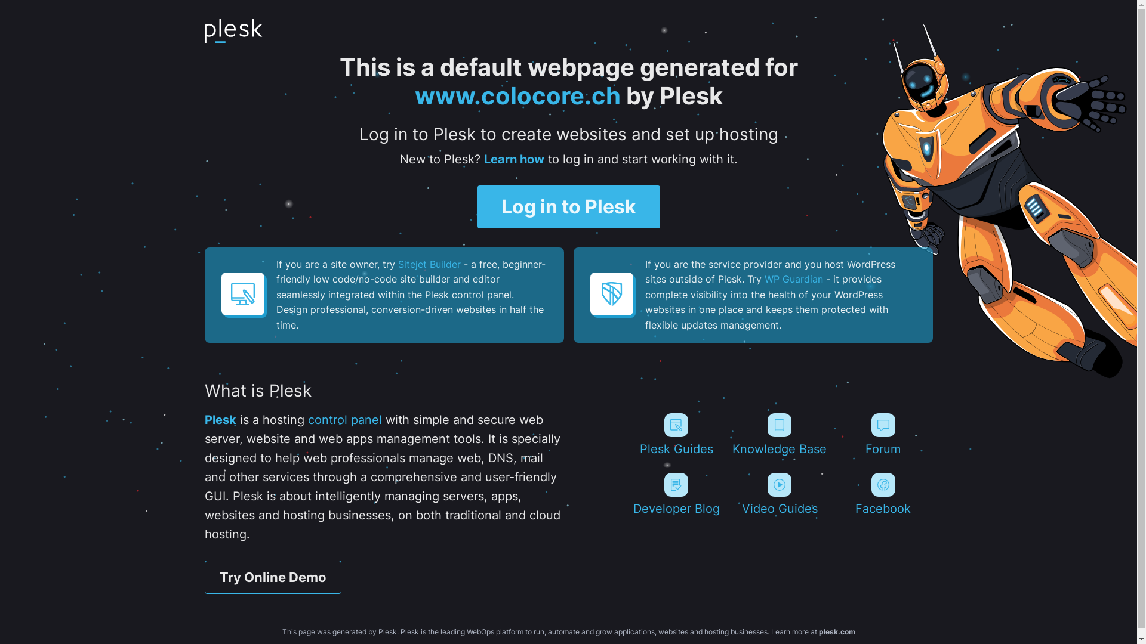 The image size is (1146, 644). Describe the element at coordinates (429, 264) in the screenshot. I see `Sitejet Builder` at that location.